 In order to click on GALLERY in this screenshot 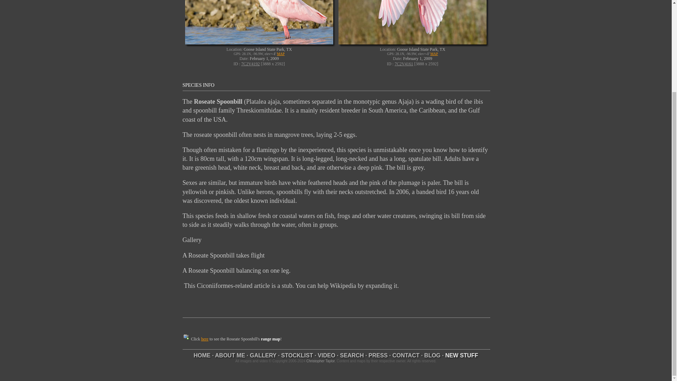, I will do `click(263, 356)`.